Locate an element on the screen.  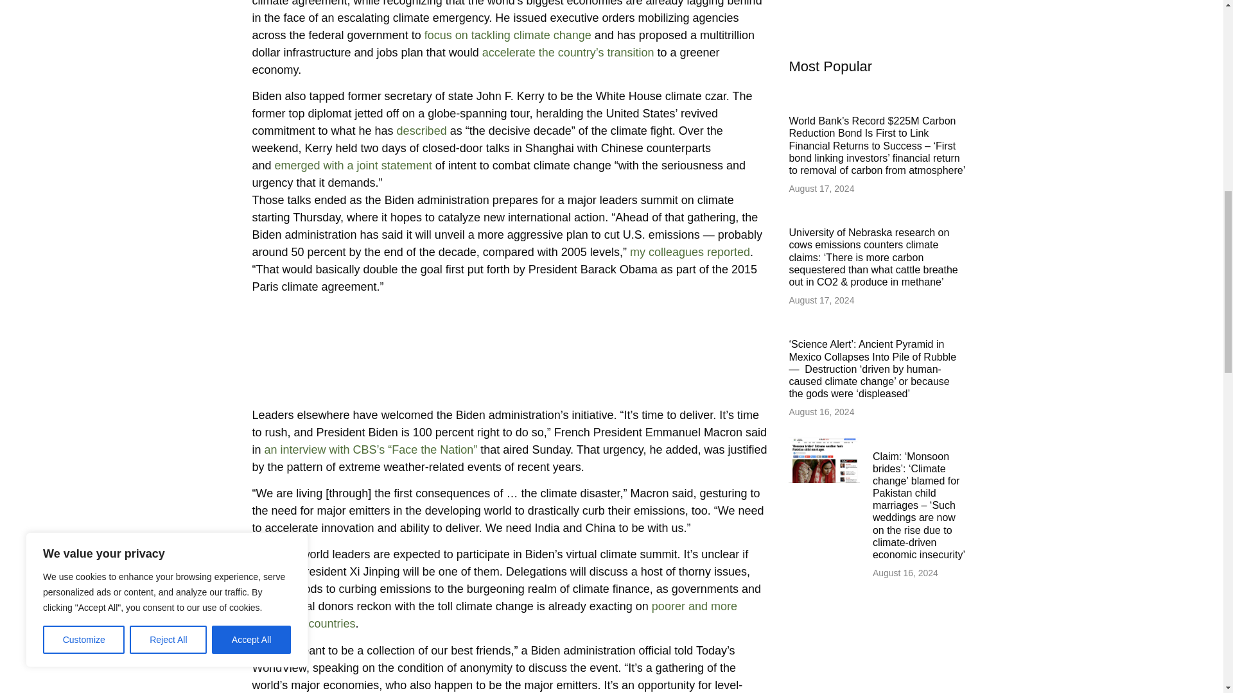
Twitter Tweet is located at coordinates (510, 354).